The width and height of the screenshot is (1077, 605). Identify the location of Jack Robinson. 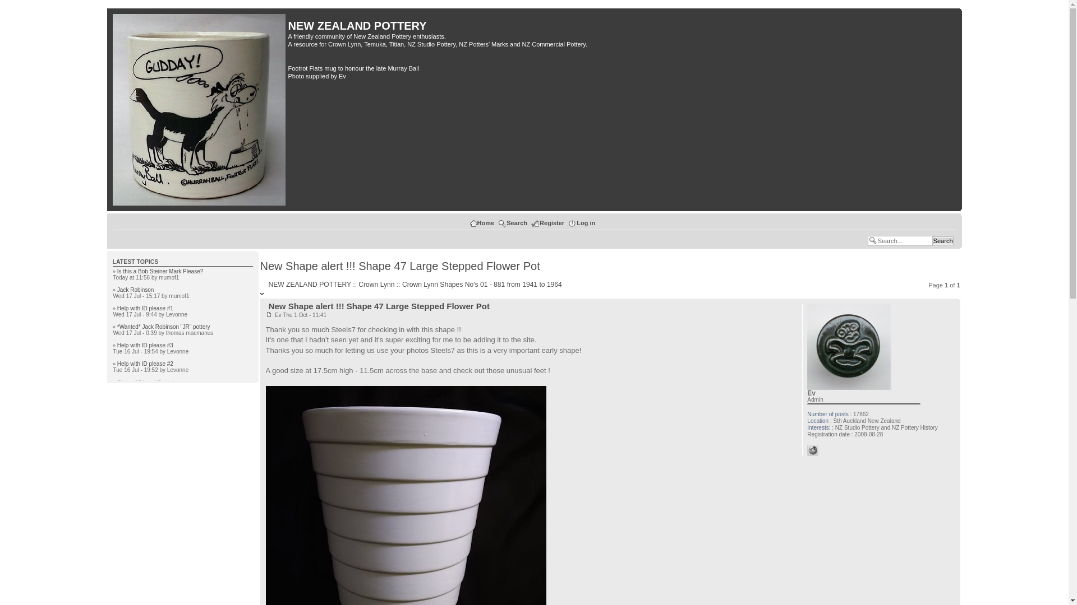
(136, 289).